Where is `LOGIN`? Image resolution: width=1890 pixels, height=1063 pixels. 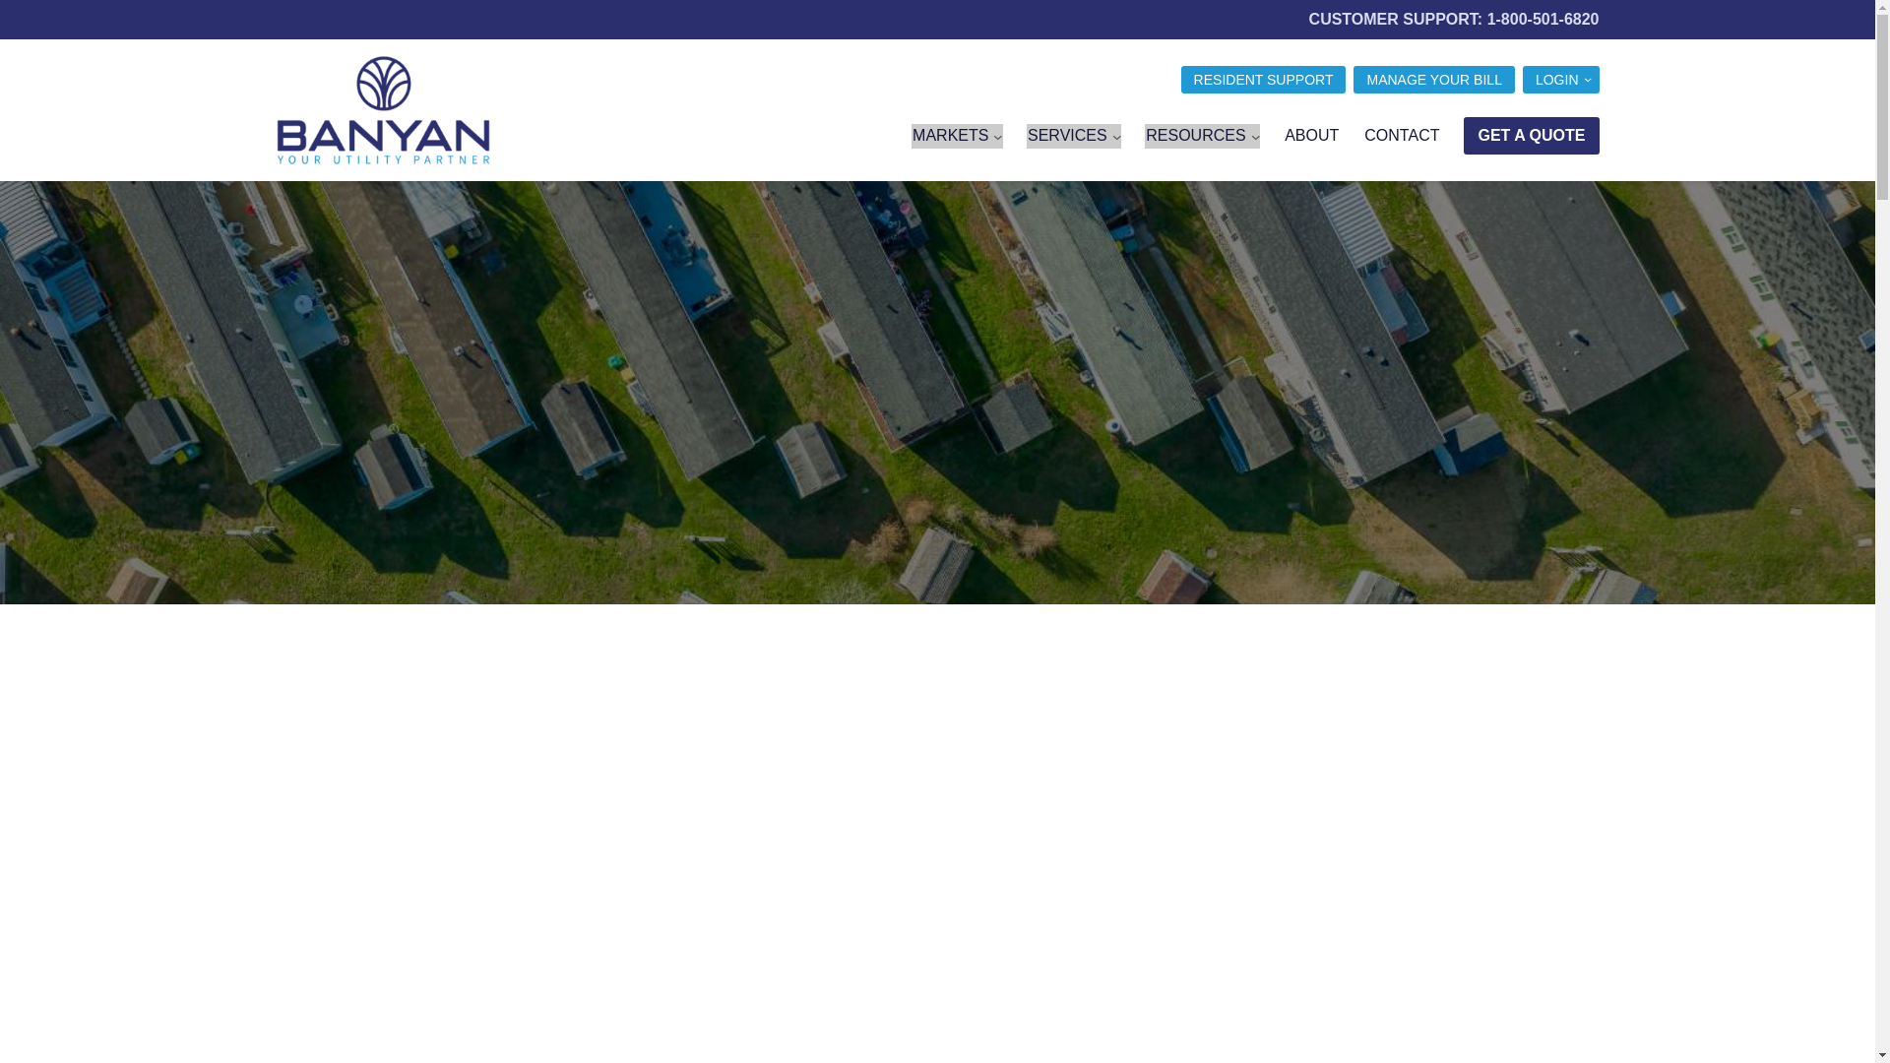
LOGIN is located at coordinates (1561, 80).